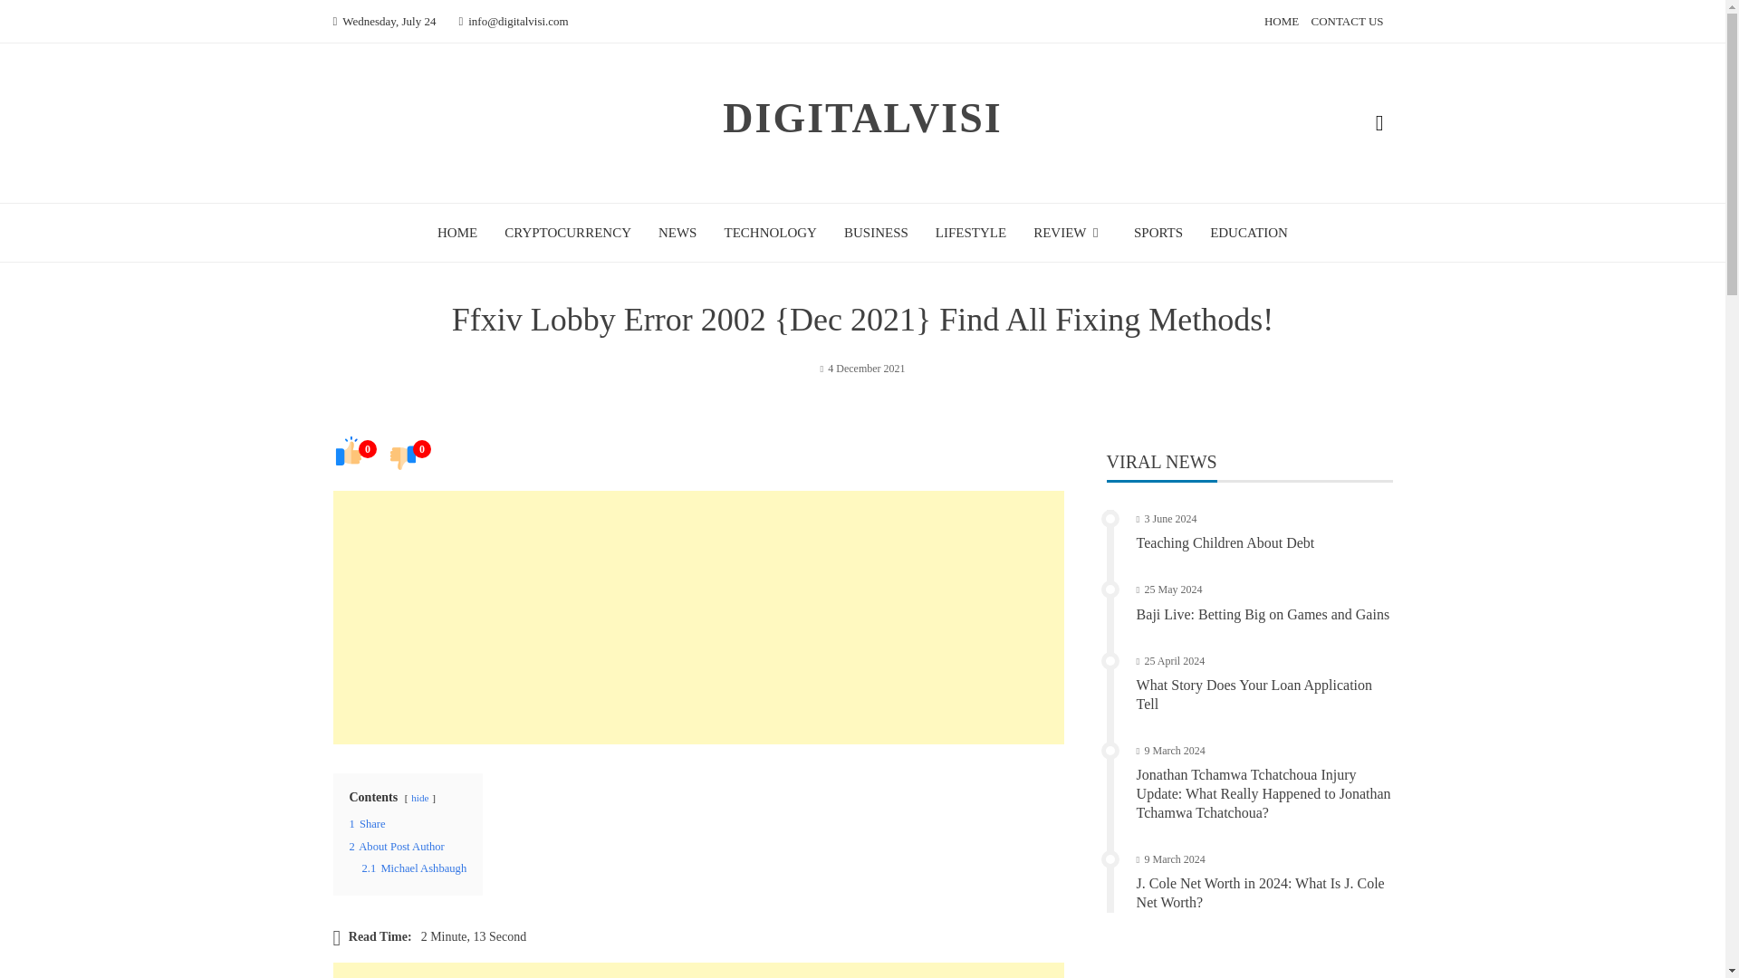 The width and height of the screenshot is (1739, 978). What do you see at coordinates (770, 232) in the screenshot?
I see `TECHNOLOGY` at bounding box center [770, 232].